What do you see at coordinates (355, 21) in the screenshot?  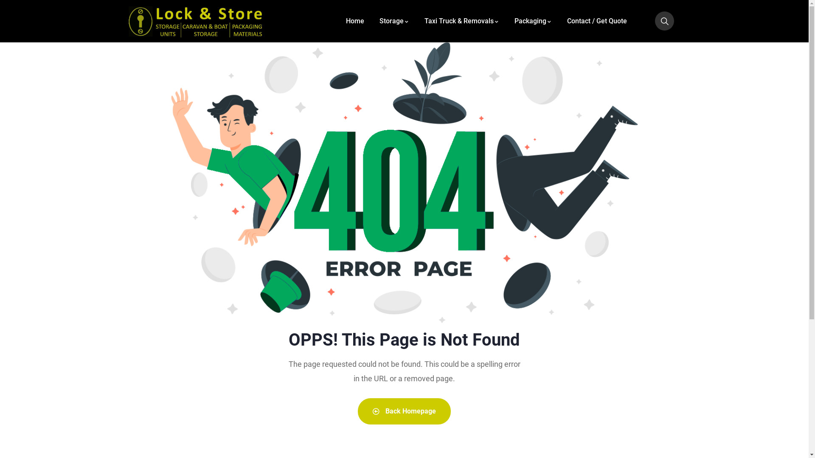 I see `Home` at bounding box center [355, 21].